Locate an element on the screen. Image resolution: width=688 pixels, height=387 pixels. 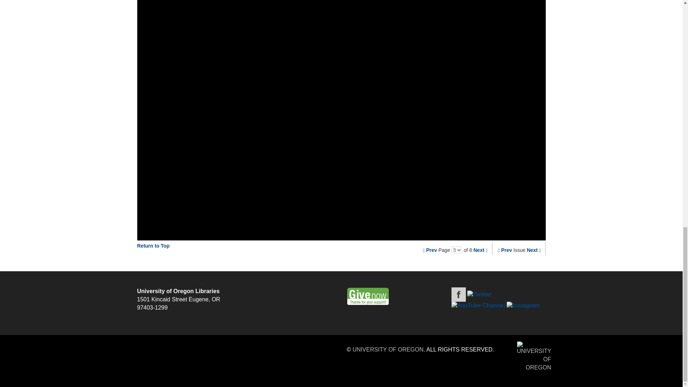
Prev is located at coordinates (507, 250).